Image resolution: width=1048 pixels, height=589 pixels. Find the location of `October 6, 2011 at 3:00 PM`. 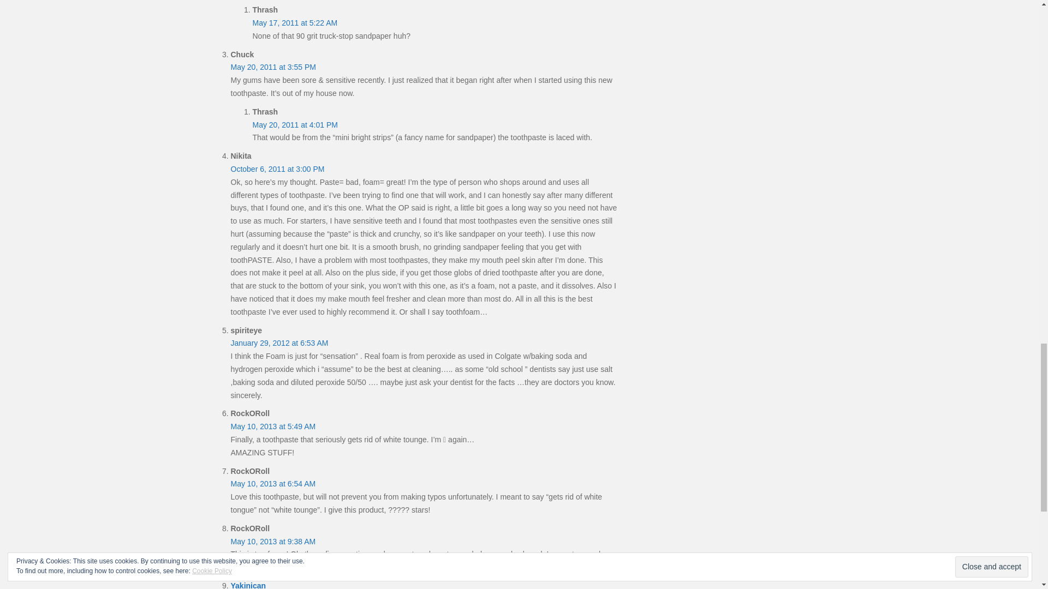

October 6, 2011 at 3:00 PM is located at coordinates (277, 169).